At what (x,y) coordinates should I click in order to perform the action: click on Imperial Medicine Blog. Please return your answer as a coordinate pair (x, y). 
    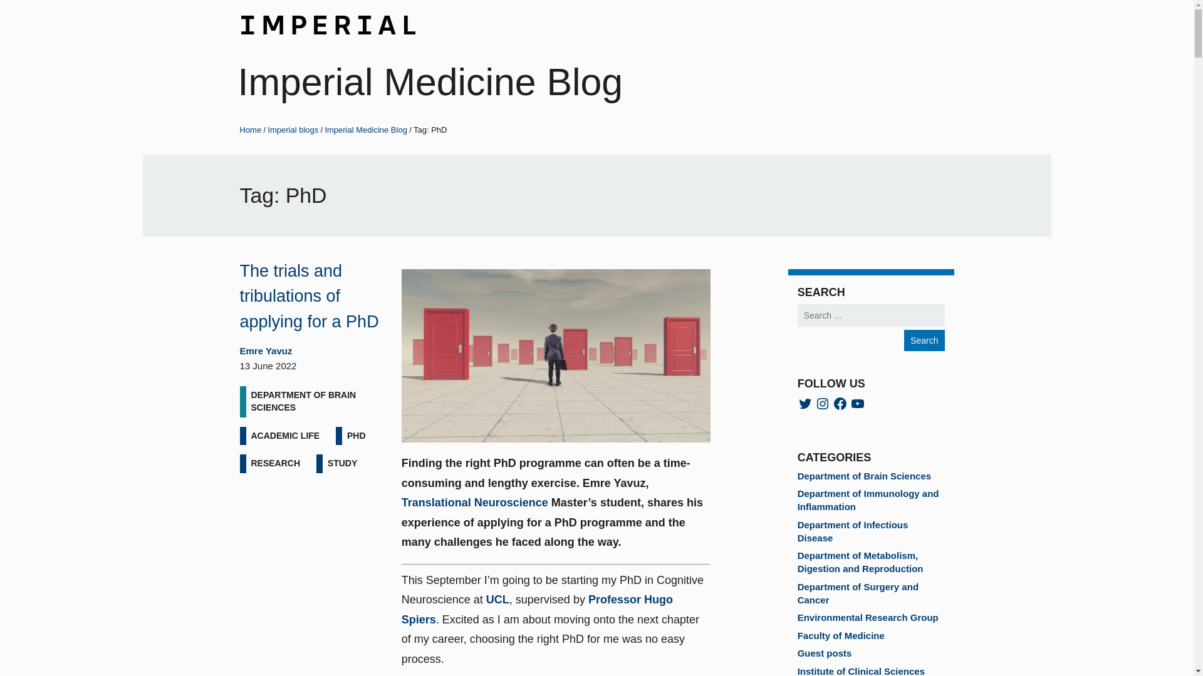
    Looking at the image, I should click on (366, 129).